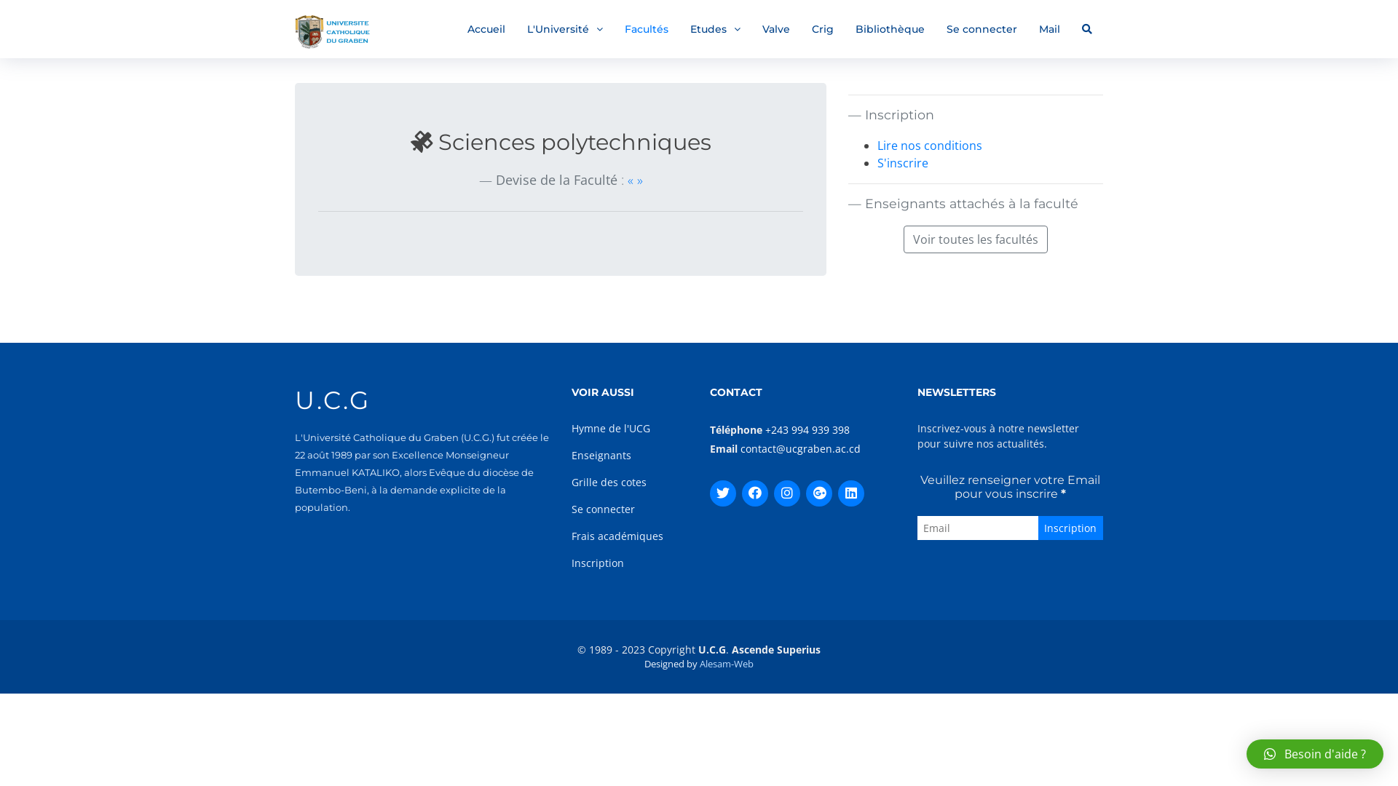 This screenshot has height=786, width=1398. What do you see at coordinates (727, 664) in the screenshot?
I see `Alesam-Web` at bounding box center [727, 664].